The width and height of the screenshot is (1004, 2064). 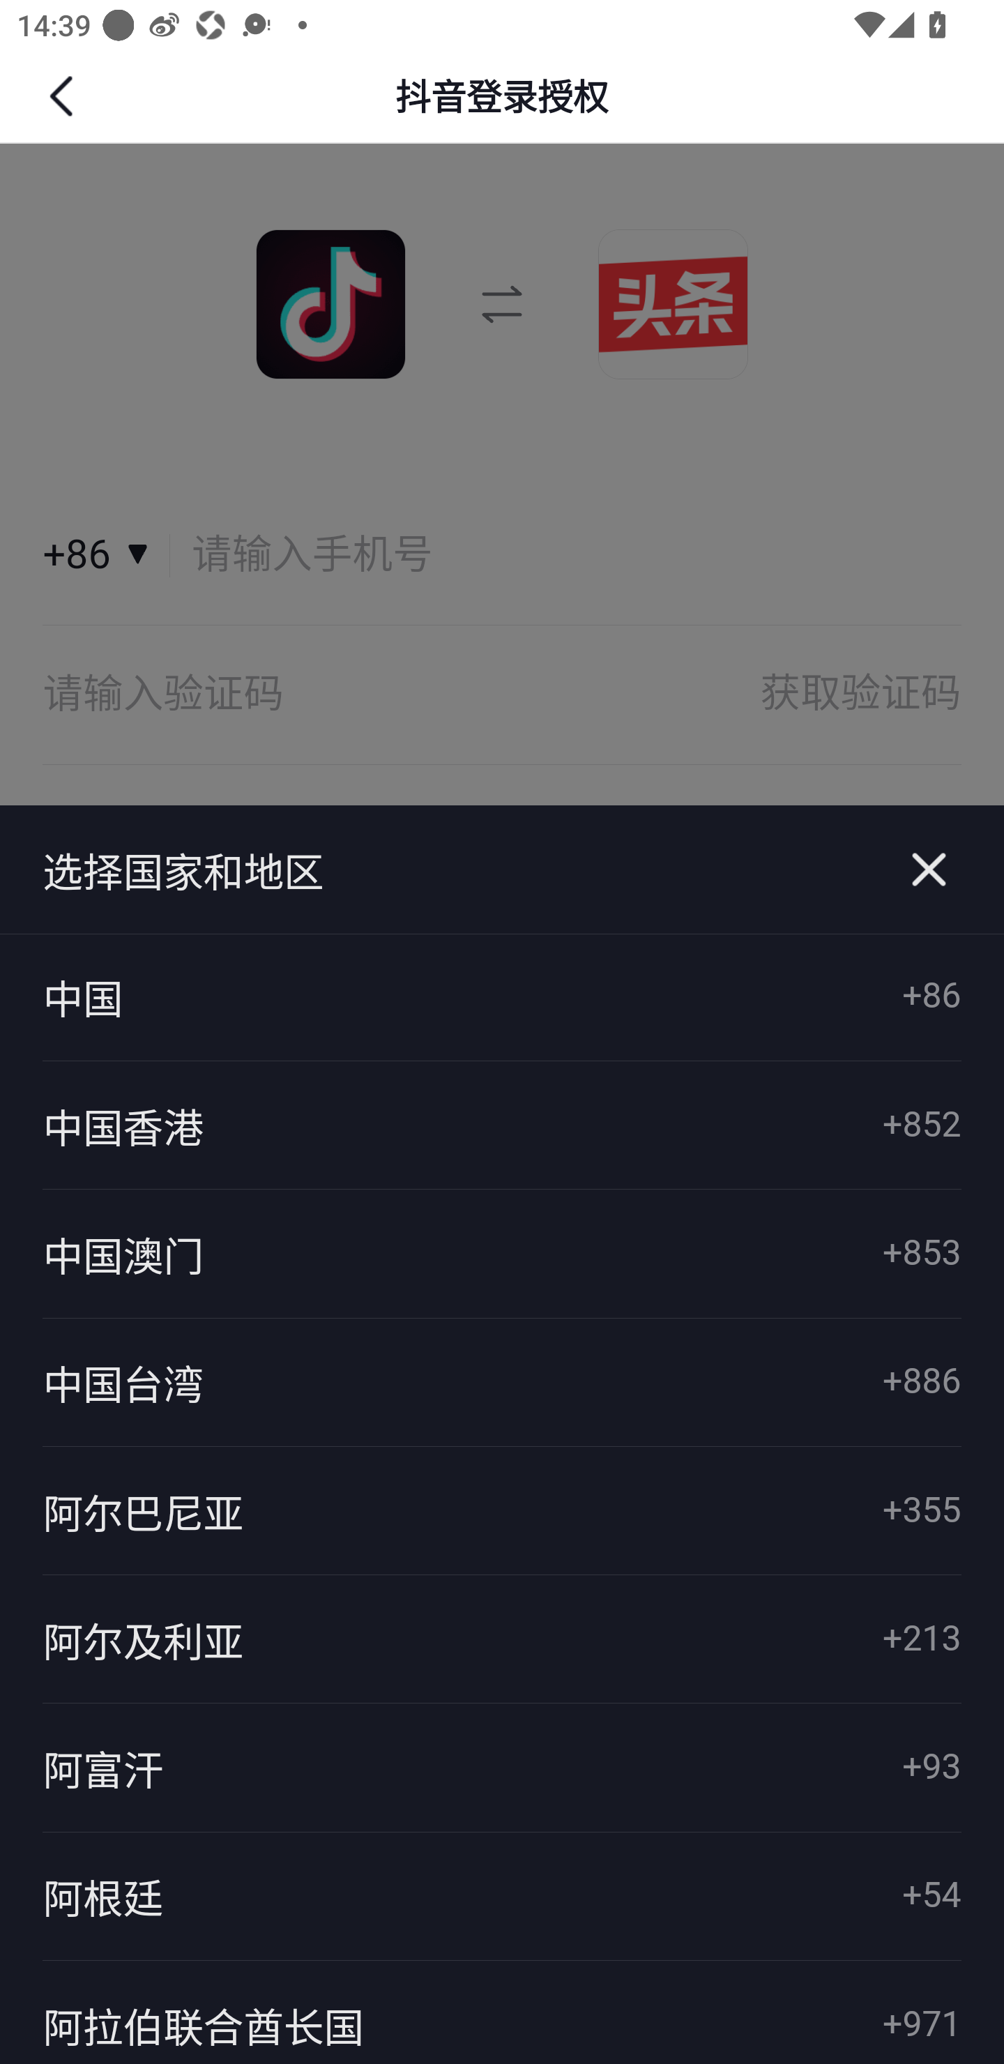 I want to click on 阿拉伯联合酋长国+971, so click(x=502, y=2011).